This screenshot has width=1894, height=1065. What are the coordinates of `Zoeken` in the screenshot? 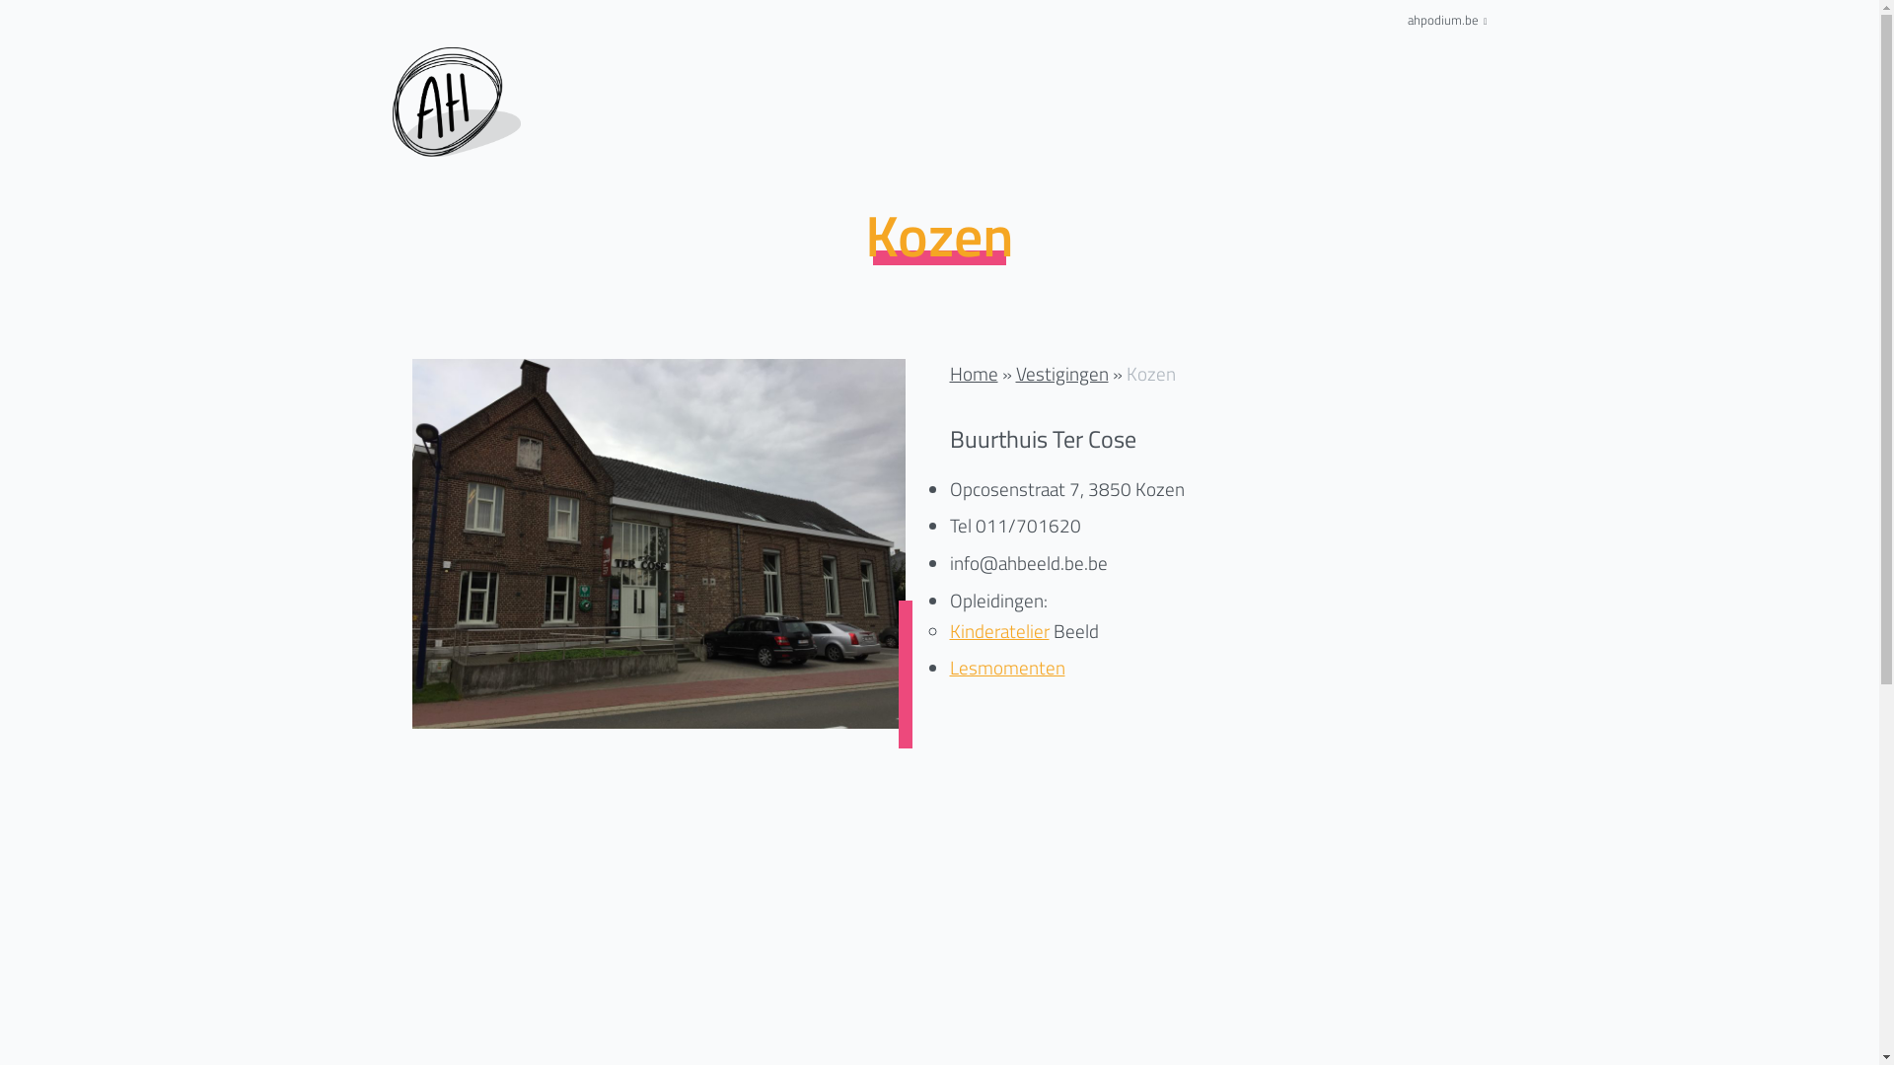 It's located at (1247, 415).